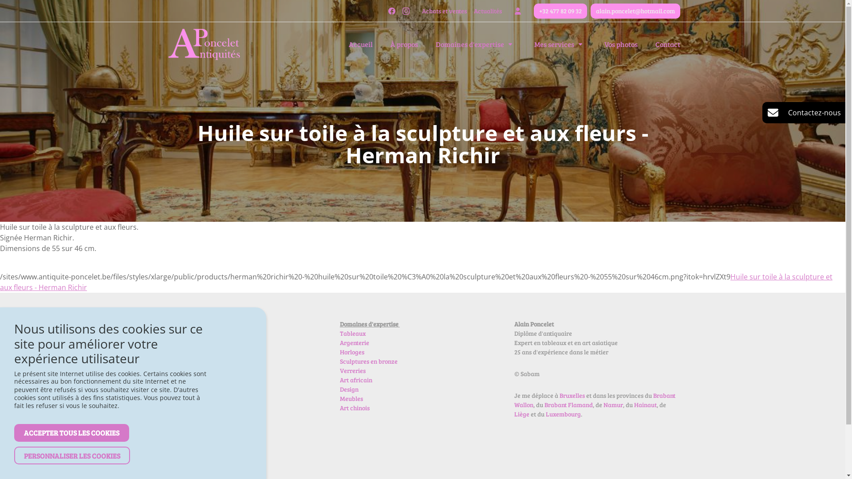  What do you see at coordinates (560, 11) in the screenshot?
I see `+32 477 82 09 32` at bounding box center [560, 11].